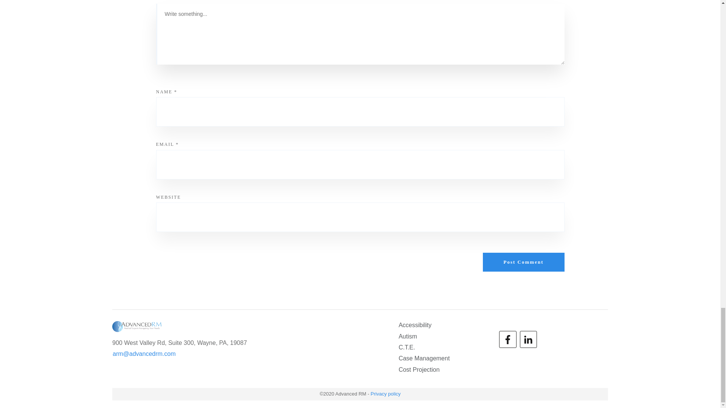 Image resolution: width=726 pixels, height=408 pixels. I want to click on Autism, so click(408, 336).